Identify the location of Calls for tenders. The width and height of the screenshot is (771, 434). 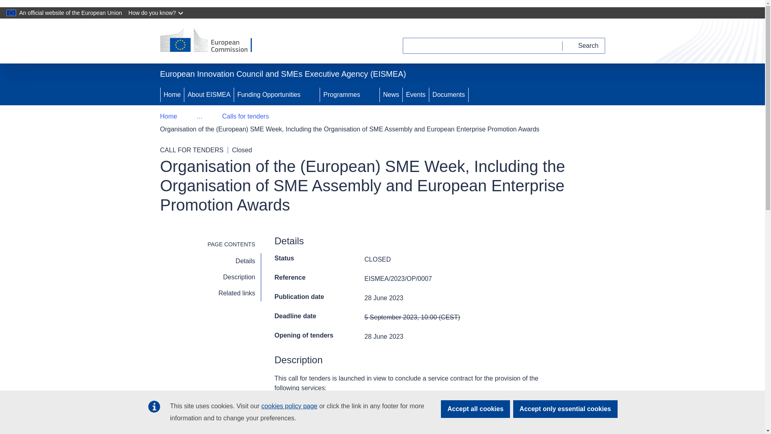
(245, 117).